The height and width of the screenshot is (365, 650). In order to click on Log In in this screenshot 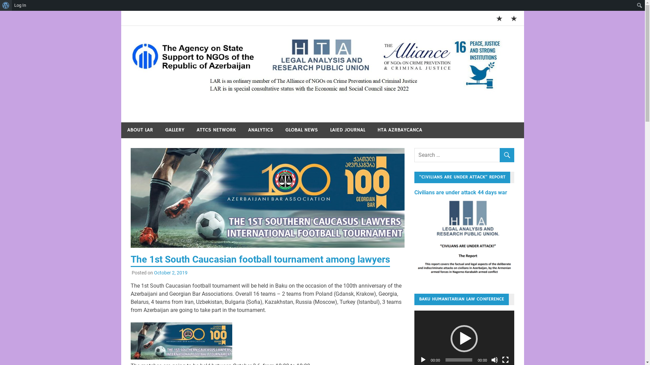, I will do `click(20, 5)`.